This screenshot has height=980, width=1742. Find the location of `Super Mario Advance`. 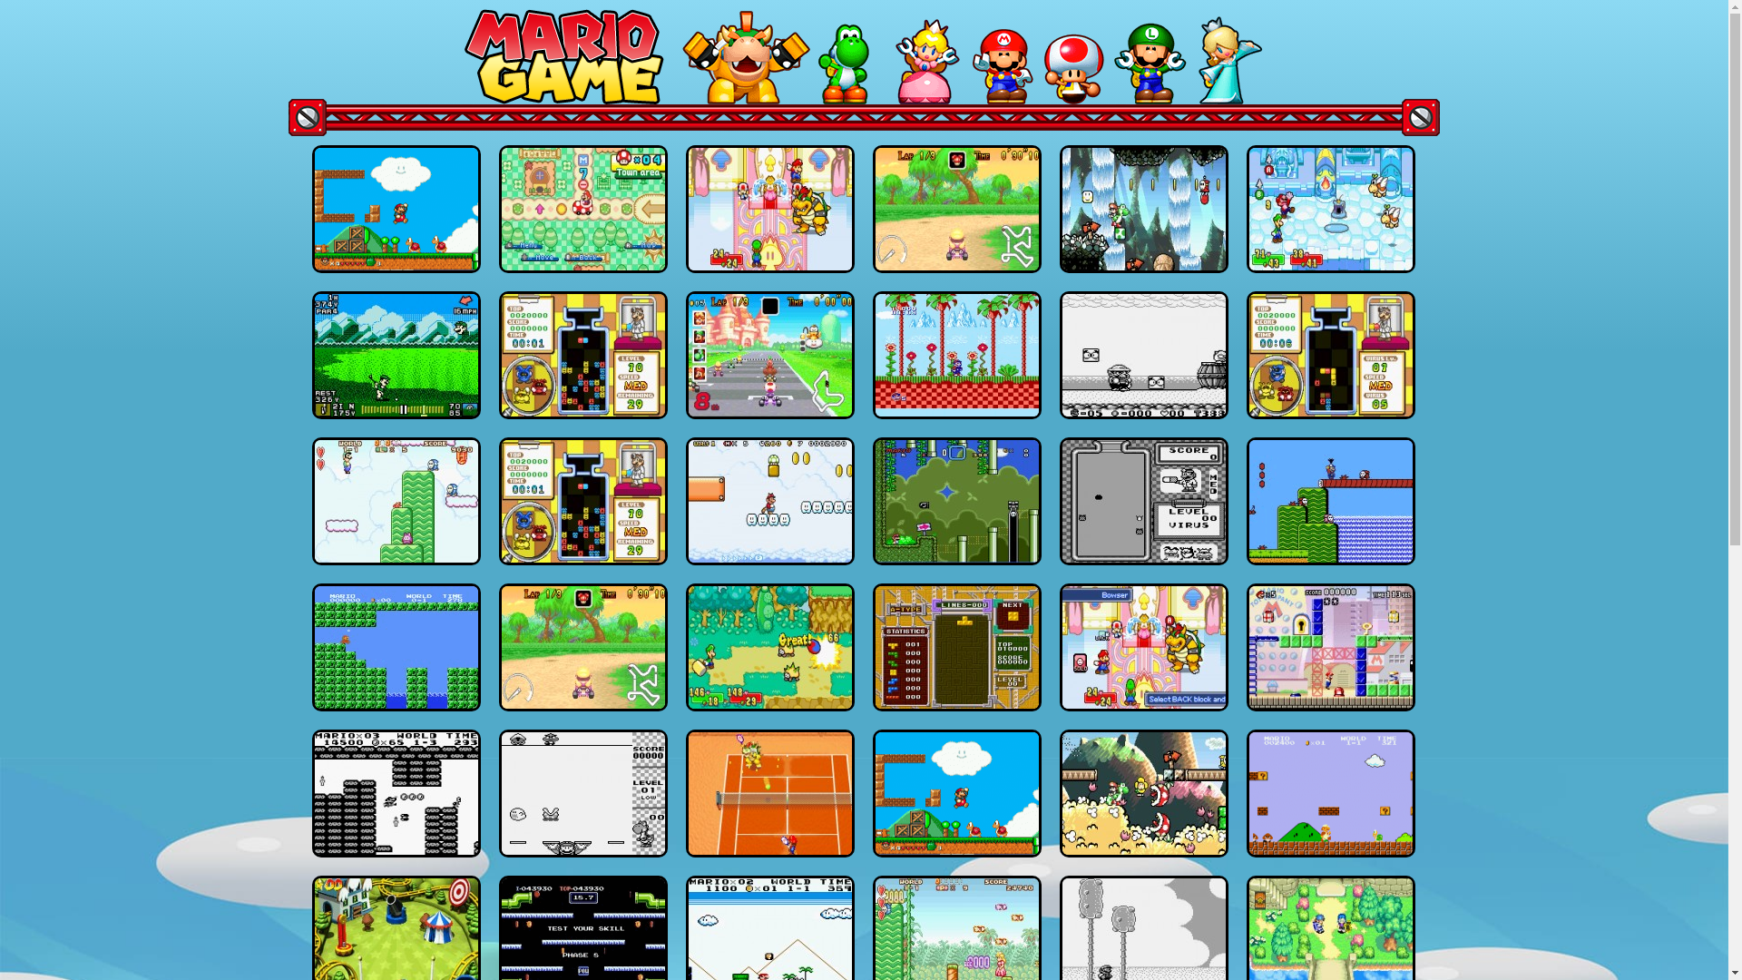

Super Mario Advance is located at coordinates (396, 499).